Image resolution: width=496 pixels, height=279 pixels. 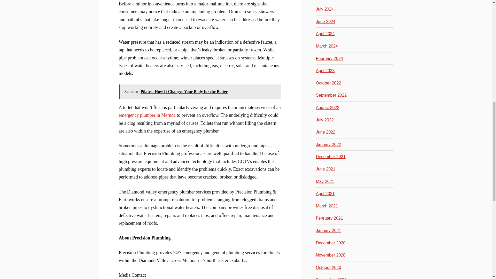 I want to click on February 2024, so click(x=330, y=58).